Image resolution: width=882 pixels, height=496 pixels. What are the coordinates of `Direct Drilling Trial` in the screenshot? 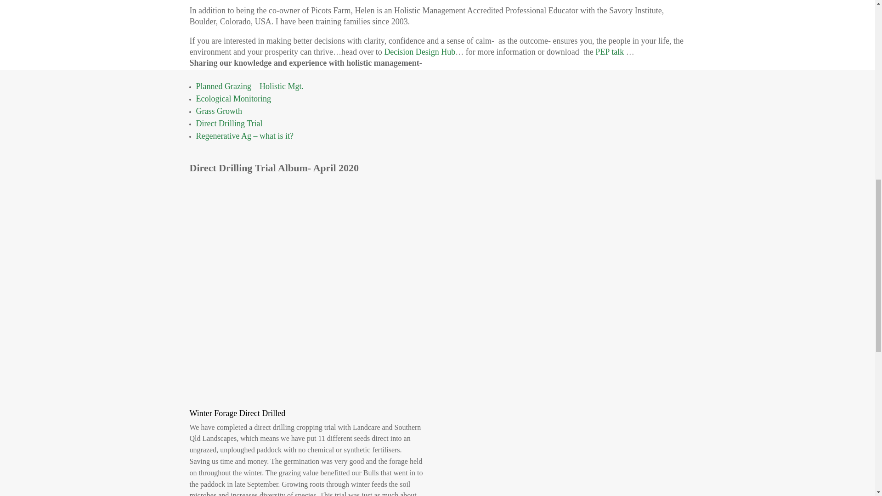 It's located at (229, 123).